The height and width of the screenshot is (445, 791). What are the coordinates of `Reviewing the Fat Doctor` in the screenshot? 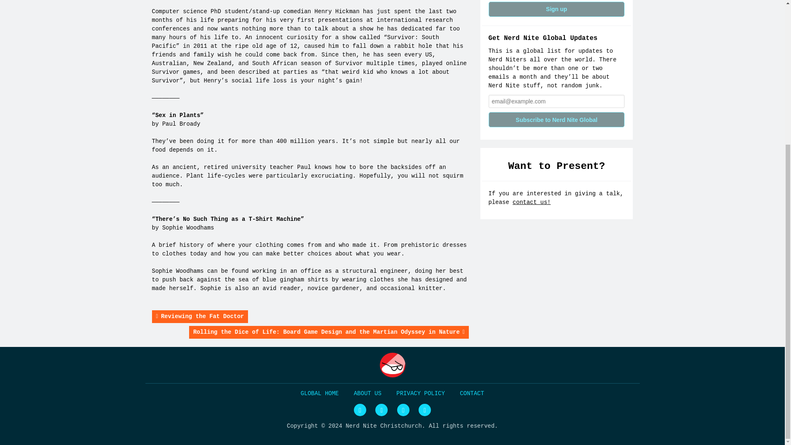 It's located at (200, 316).